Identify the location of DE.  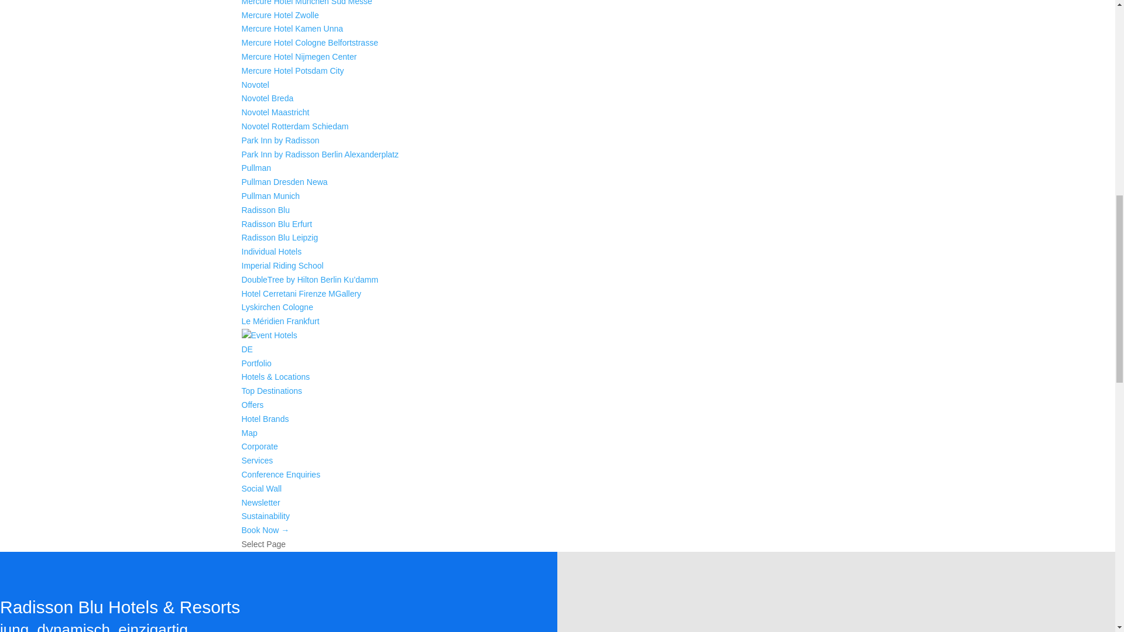
(246, 349).